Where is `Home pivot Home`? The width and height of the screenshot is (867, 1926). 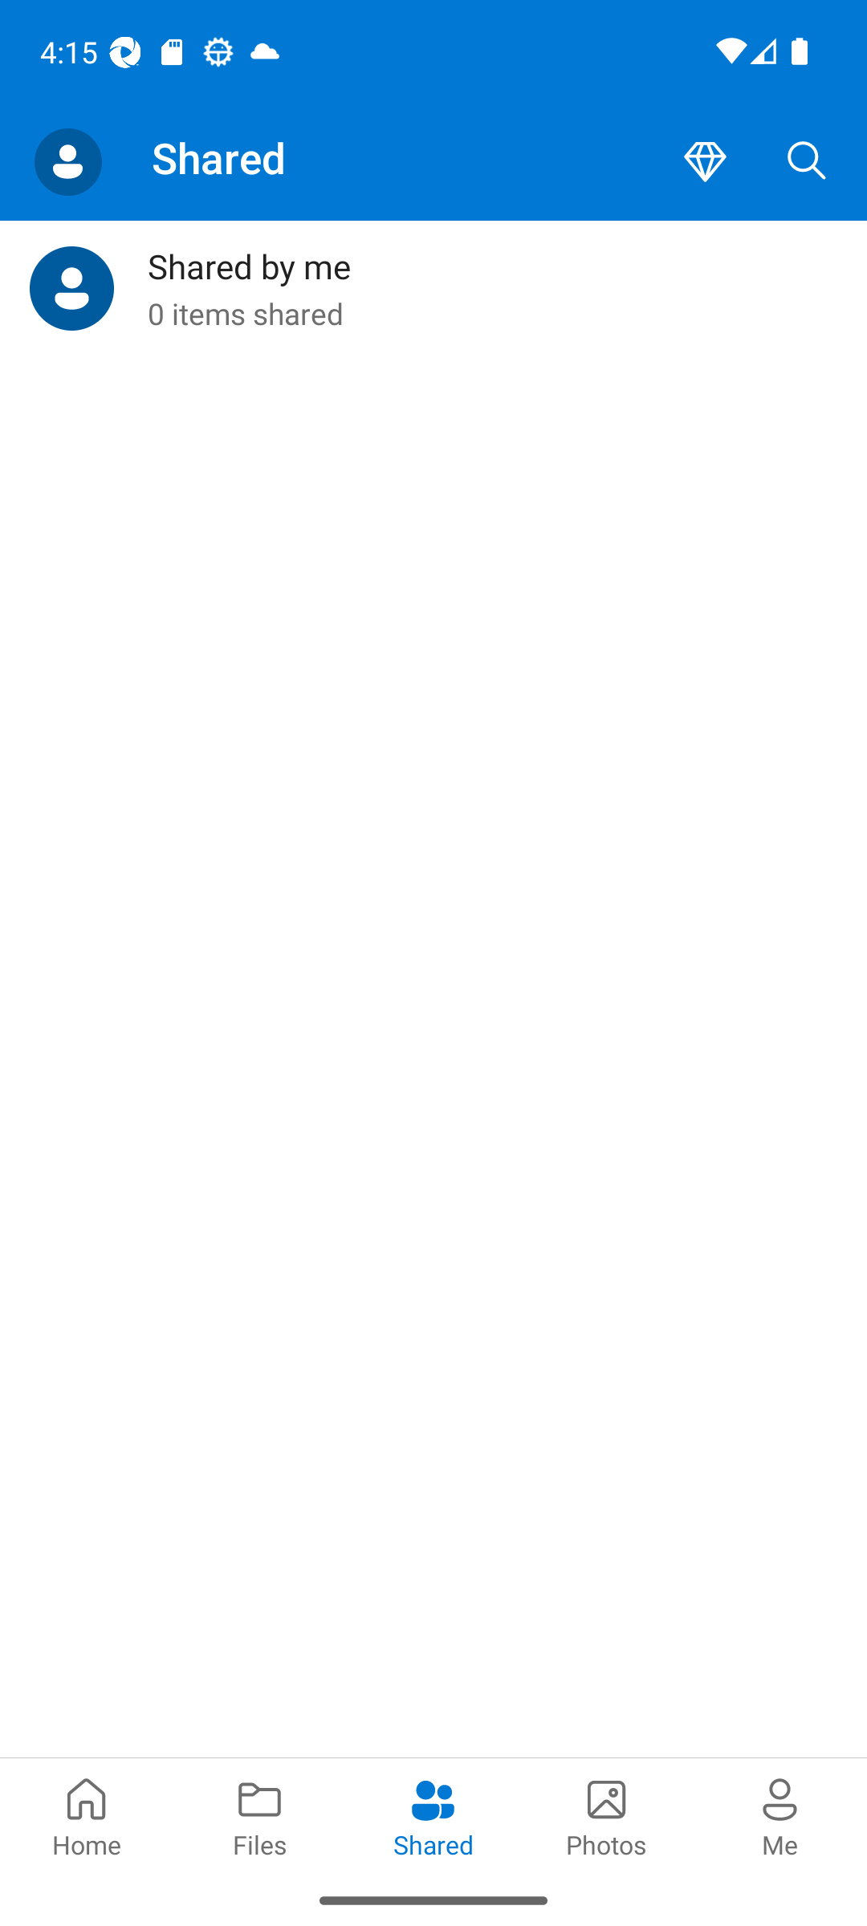
Home pivot Home is located at coordinates (87, 1815).